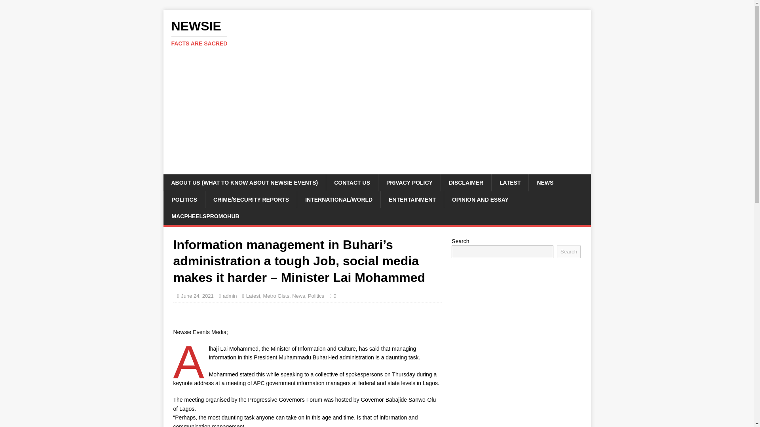 This screenshot has width=760, height=427. What do you see at coordinates (205, 216) in the screenshot?
I see `MACPHEELSPROMOHUB` at bounding box center [205, 216].